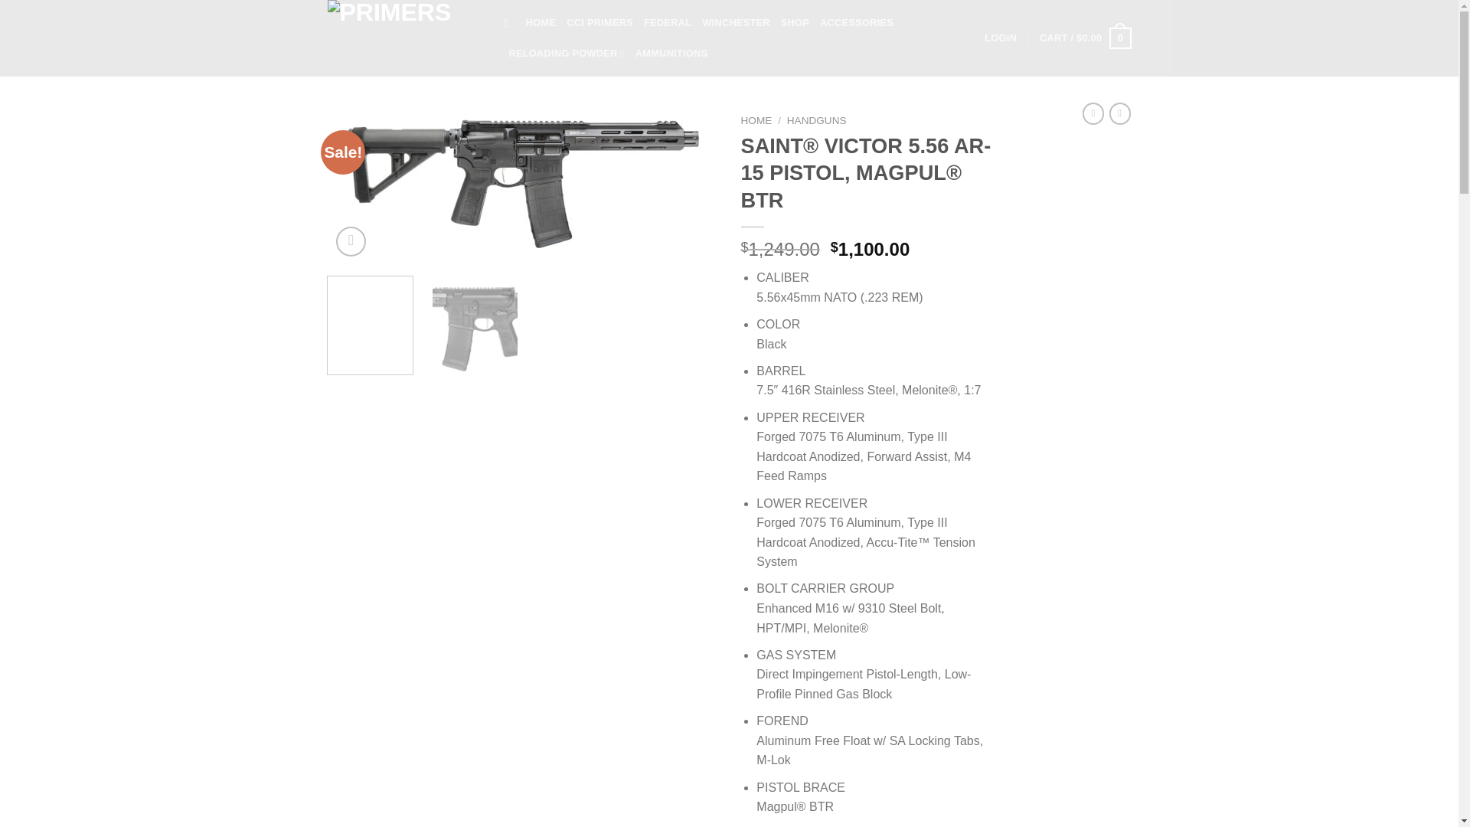  I want to click on Zoom, so click(351, 240).